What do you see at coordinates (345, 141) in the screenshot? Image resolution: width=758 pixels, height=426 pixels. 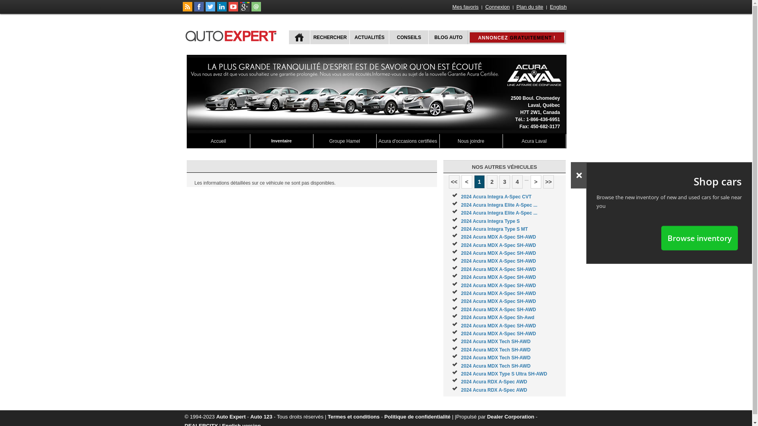 I see `Groupe Hamel` at bounding box center [345, 141].